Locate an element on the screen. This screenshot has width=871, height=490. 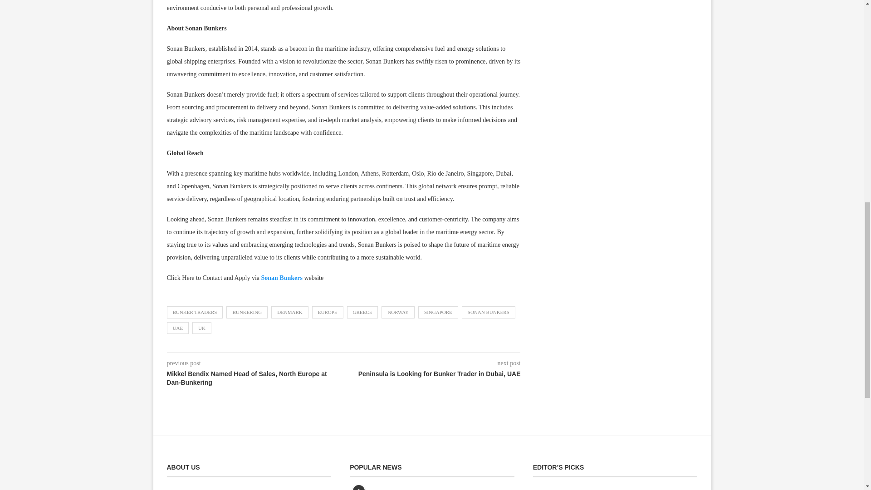
BUNKERING is located at coordinates (247, 312).